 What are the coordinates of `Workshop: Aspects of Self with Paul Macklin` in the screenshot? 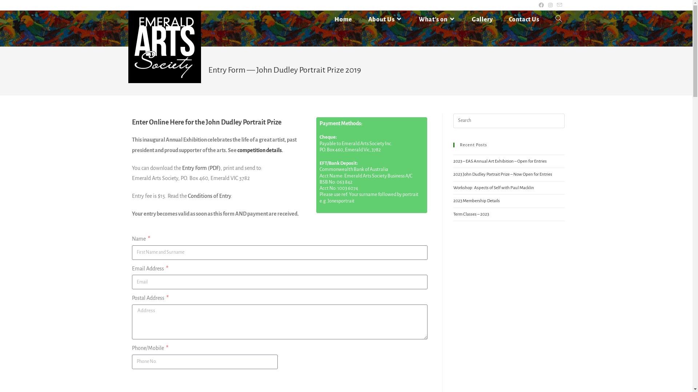 It's located at (493, 188).